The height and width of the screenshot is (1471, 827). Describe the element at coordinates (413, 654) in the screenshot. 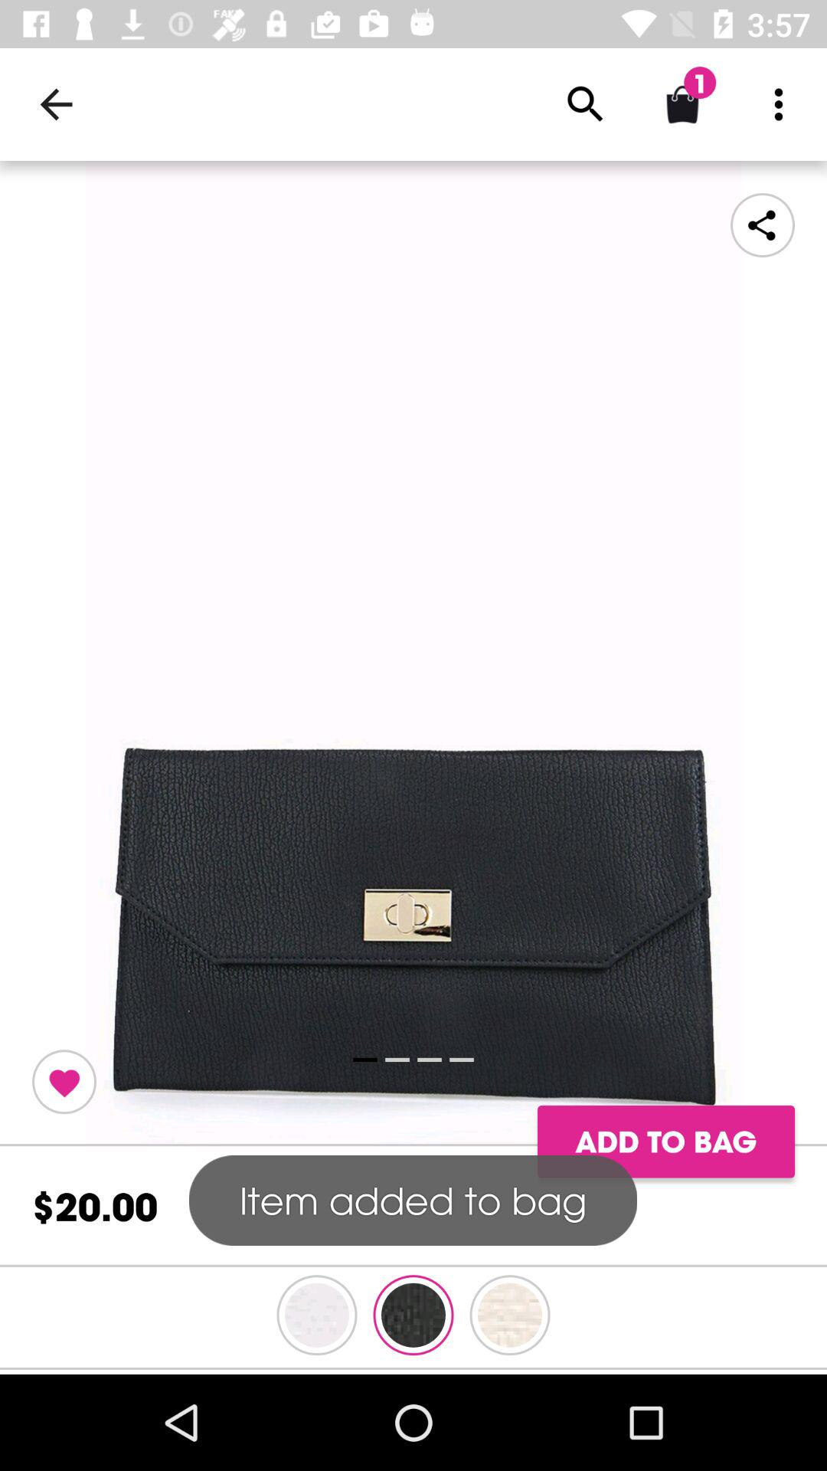

I see `select screen botton` at that location.